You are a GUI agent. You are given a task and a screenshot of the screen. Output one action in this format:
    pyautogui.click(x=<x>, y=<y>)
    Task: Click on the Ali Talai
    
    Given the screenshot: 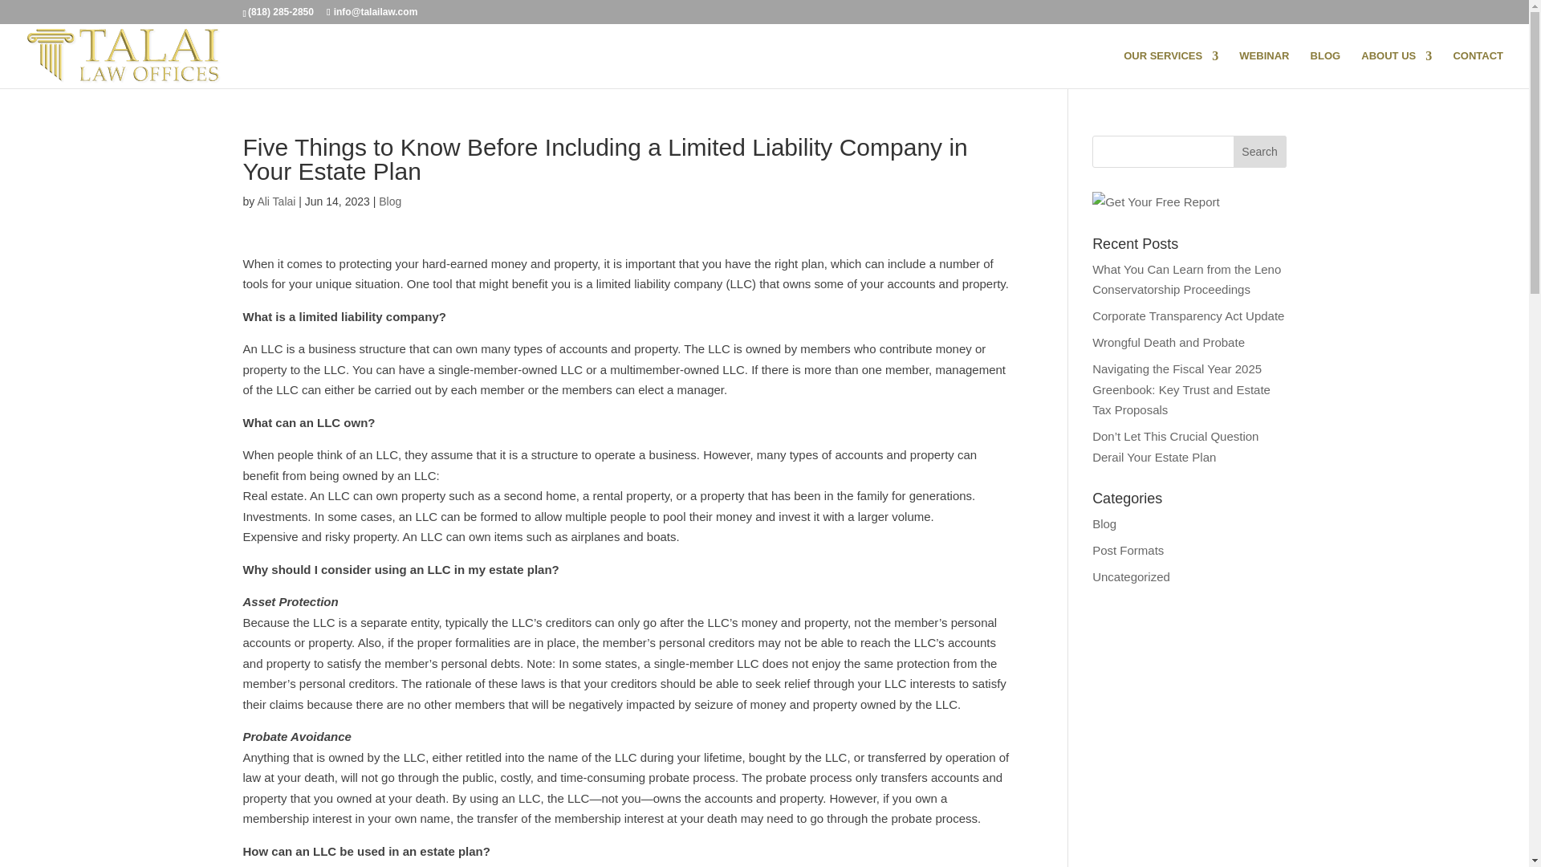 What is the action you would take?
    pyautogui.click(x=276, y=201)
    